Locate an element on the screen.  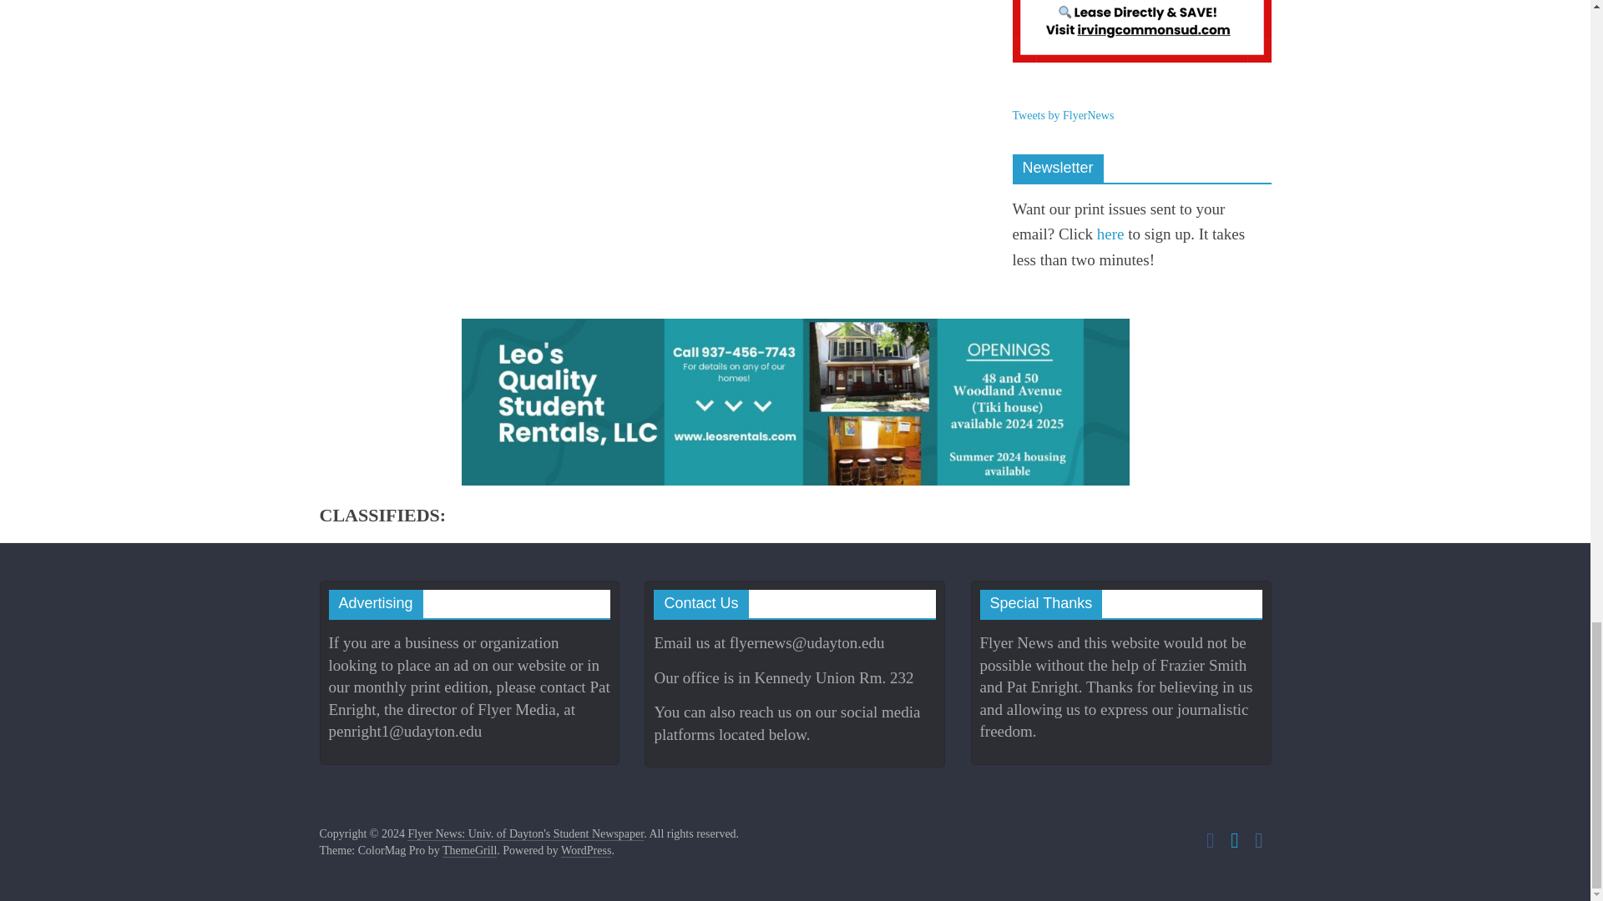
WordPress is located at coordinates (586, 851).